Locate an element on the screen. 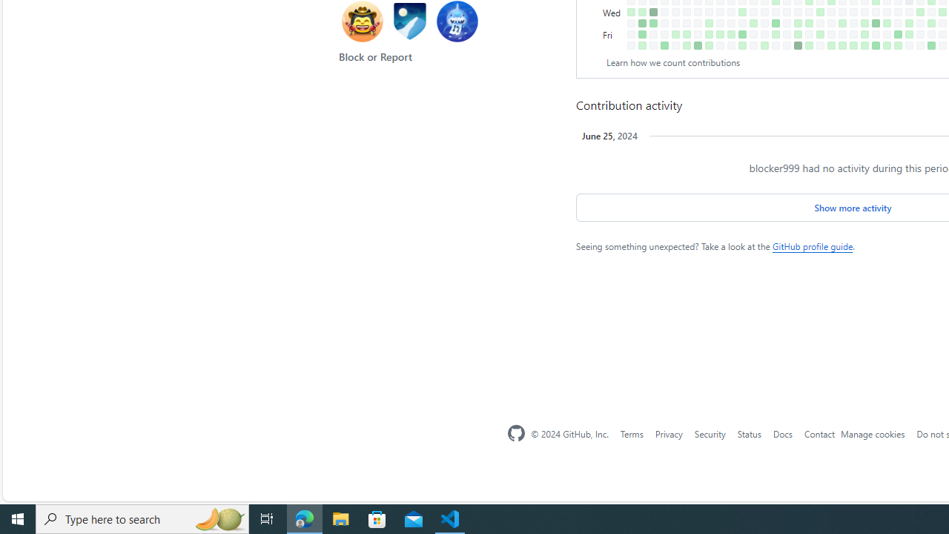 The image size is (949, 534). No contributions on March 29th. is located at coordinates (764, 34).